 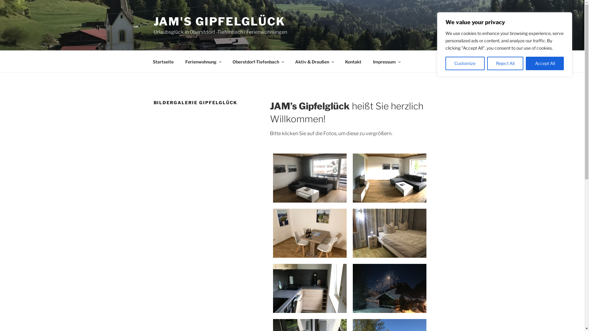 I want to click on Kontakt, so click(x=353, y=61).